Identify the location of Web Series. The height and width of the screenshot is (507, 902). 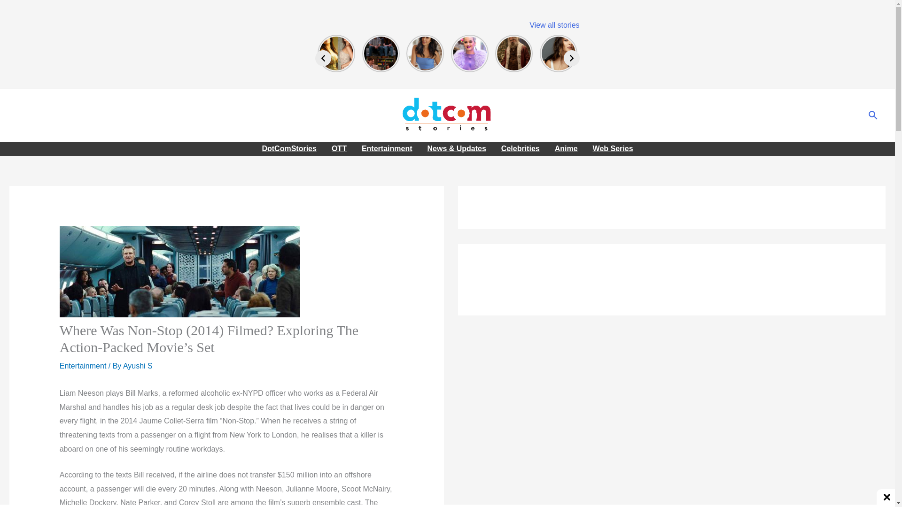
(613, 148).